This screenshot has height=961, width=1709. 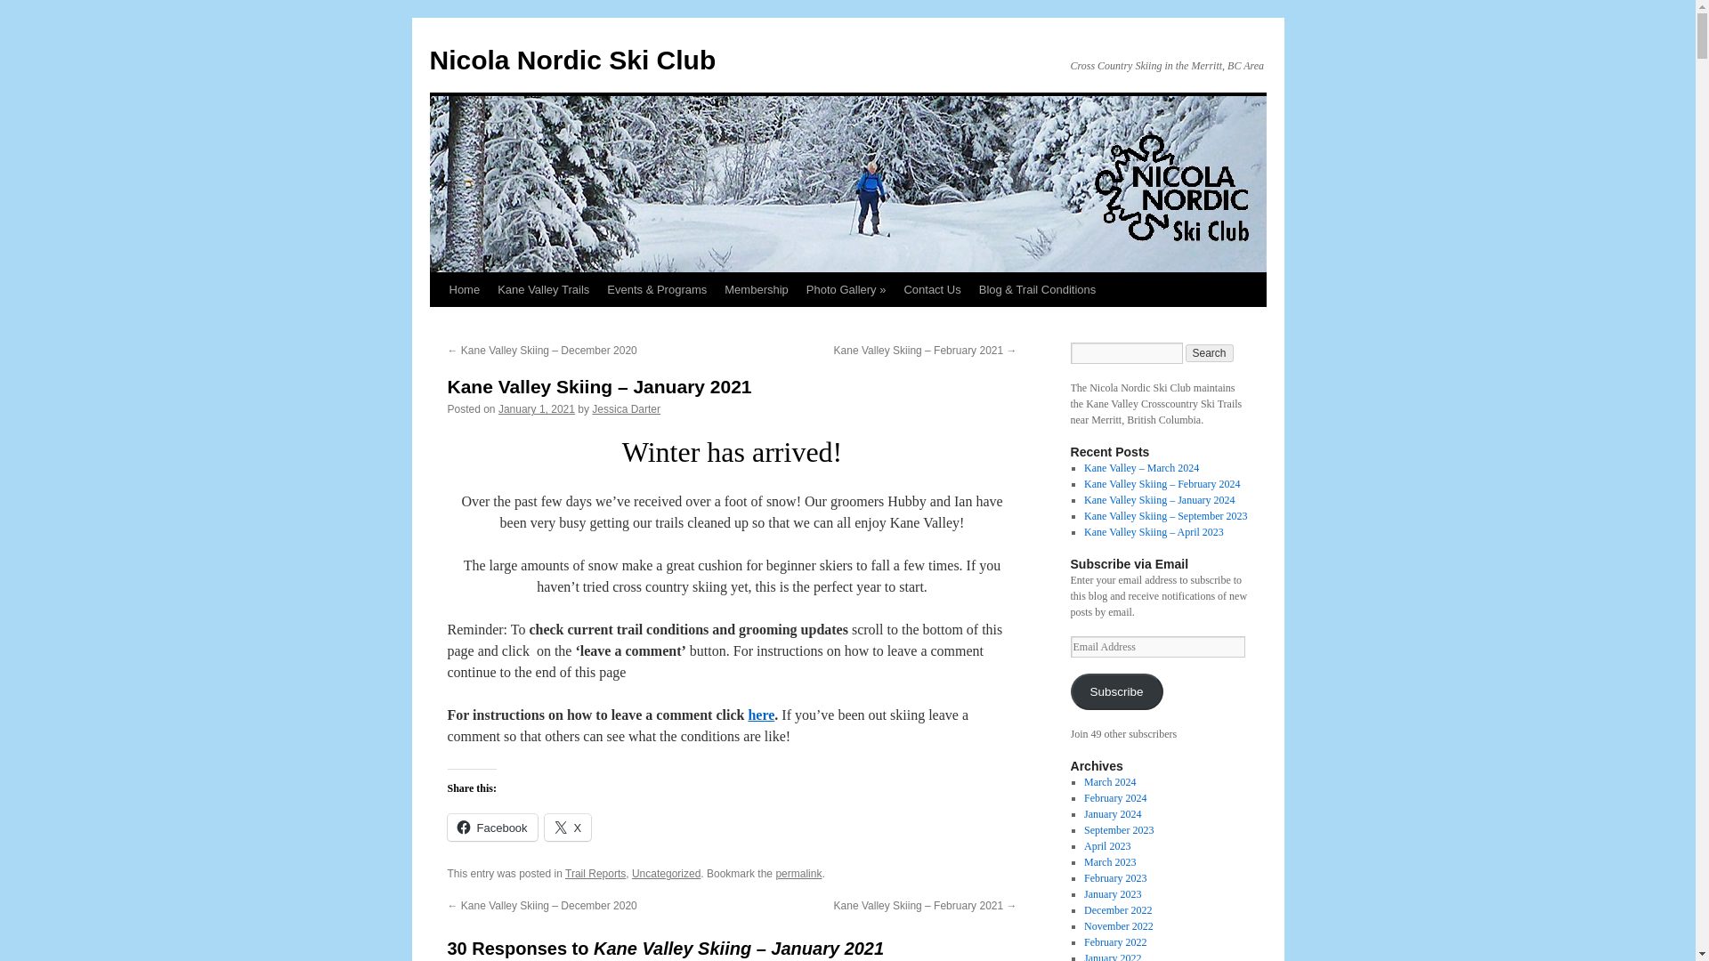 What do you see at coordinates (595, 874) in the screenshot?
I see `Trail Reports` at bounding box center [595, 874].